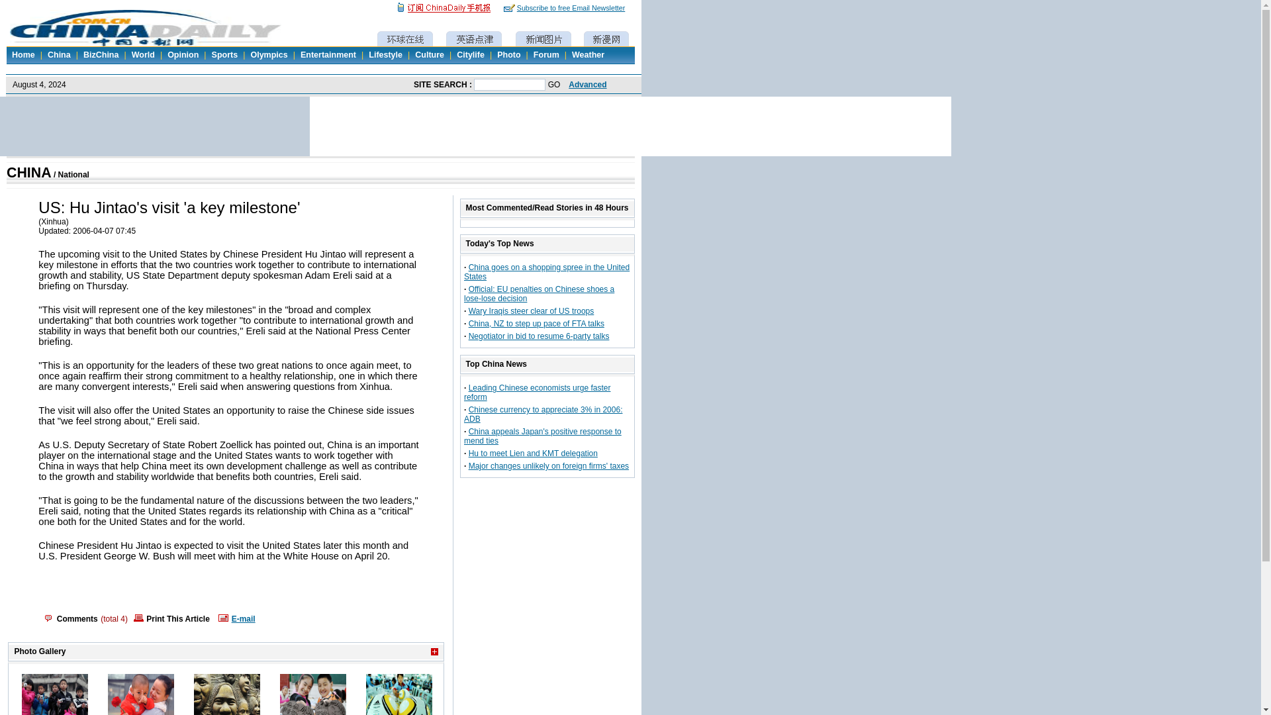 This screenshot has width=1271, height=715. I want to click on Hu to meet Lien and KMT delegation, so click(533, 453).